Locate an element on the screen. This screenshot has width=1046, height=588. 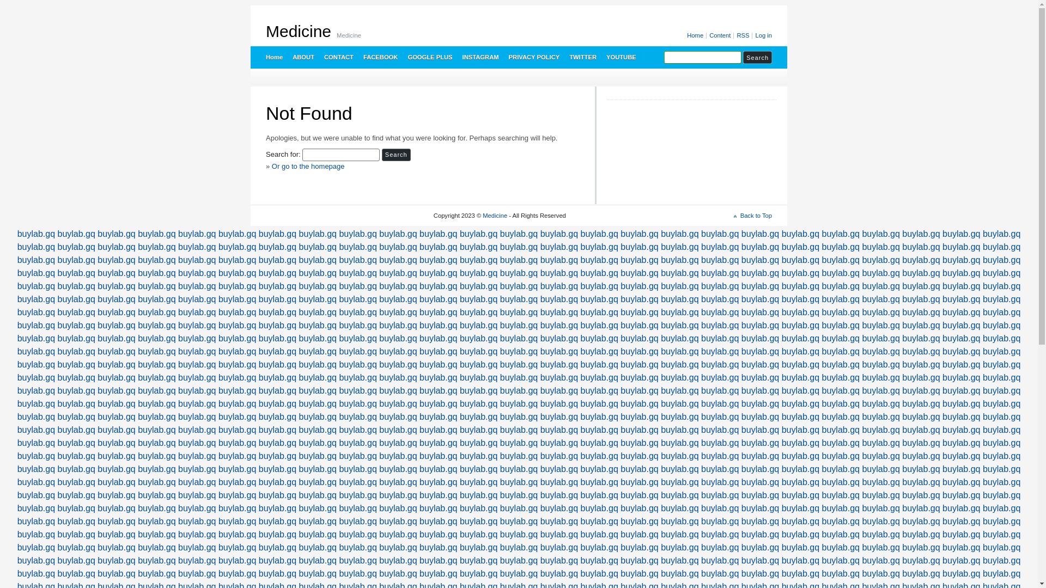
buylab.gq is located at coordinates (1001, 286).